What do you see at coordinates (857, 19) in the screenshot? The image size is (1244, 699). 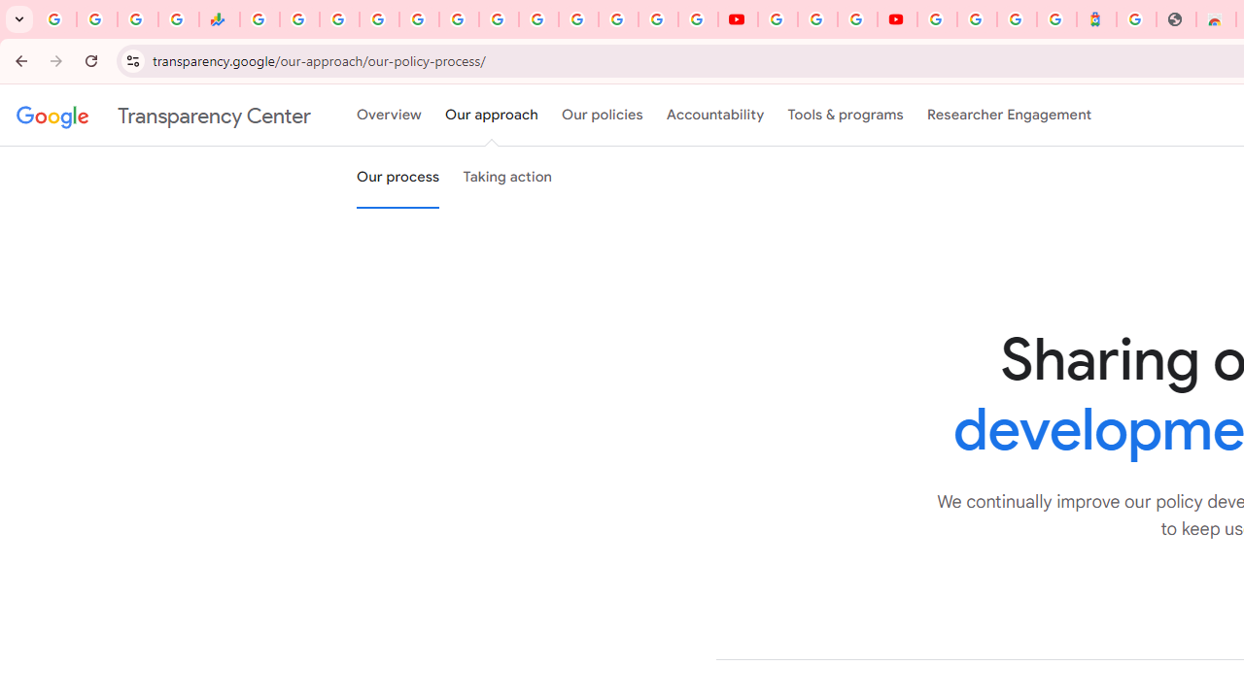 I see `Create your Google Account` at bounding box center [857, 19].